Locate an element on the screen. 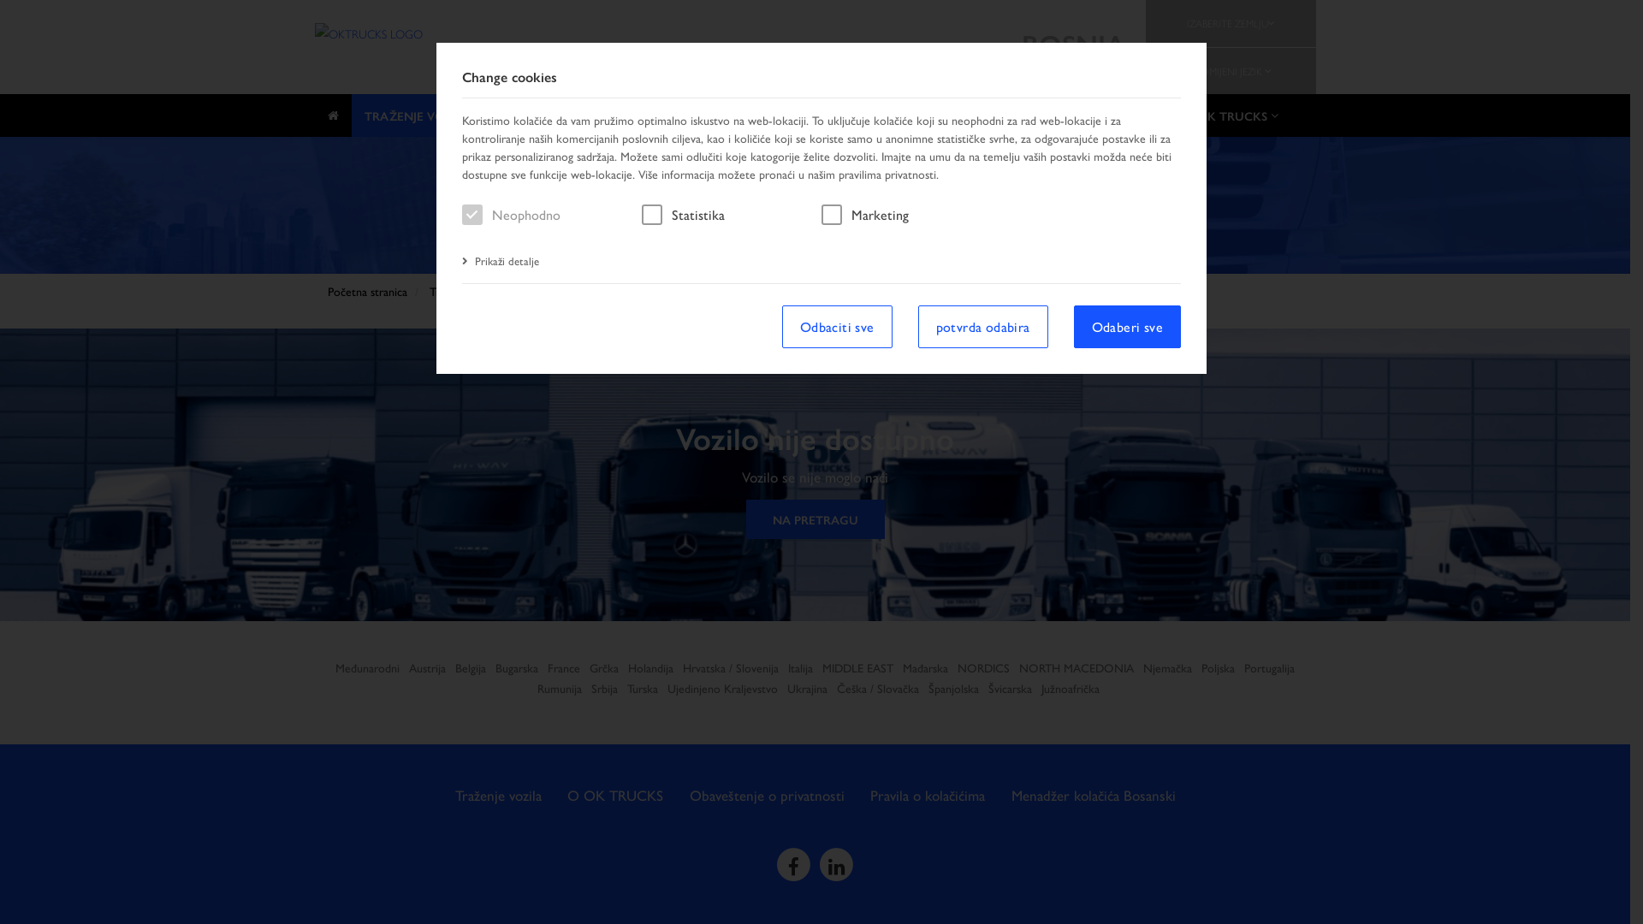  NORTH MACEDONIA is located at coordinates (1077, 667).